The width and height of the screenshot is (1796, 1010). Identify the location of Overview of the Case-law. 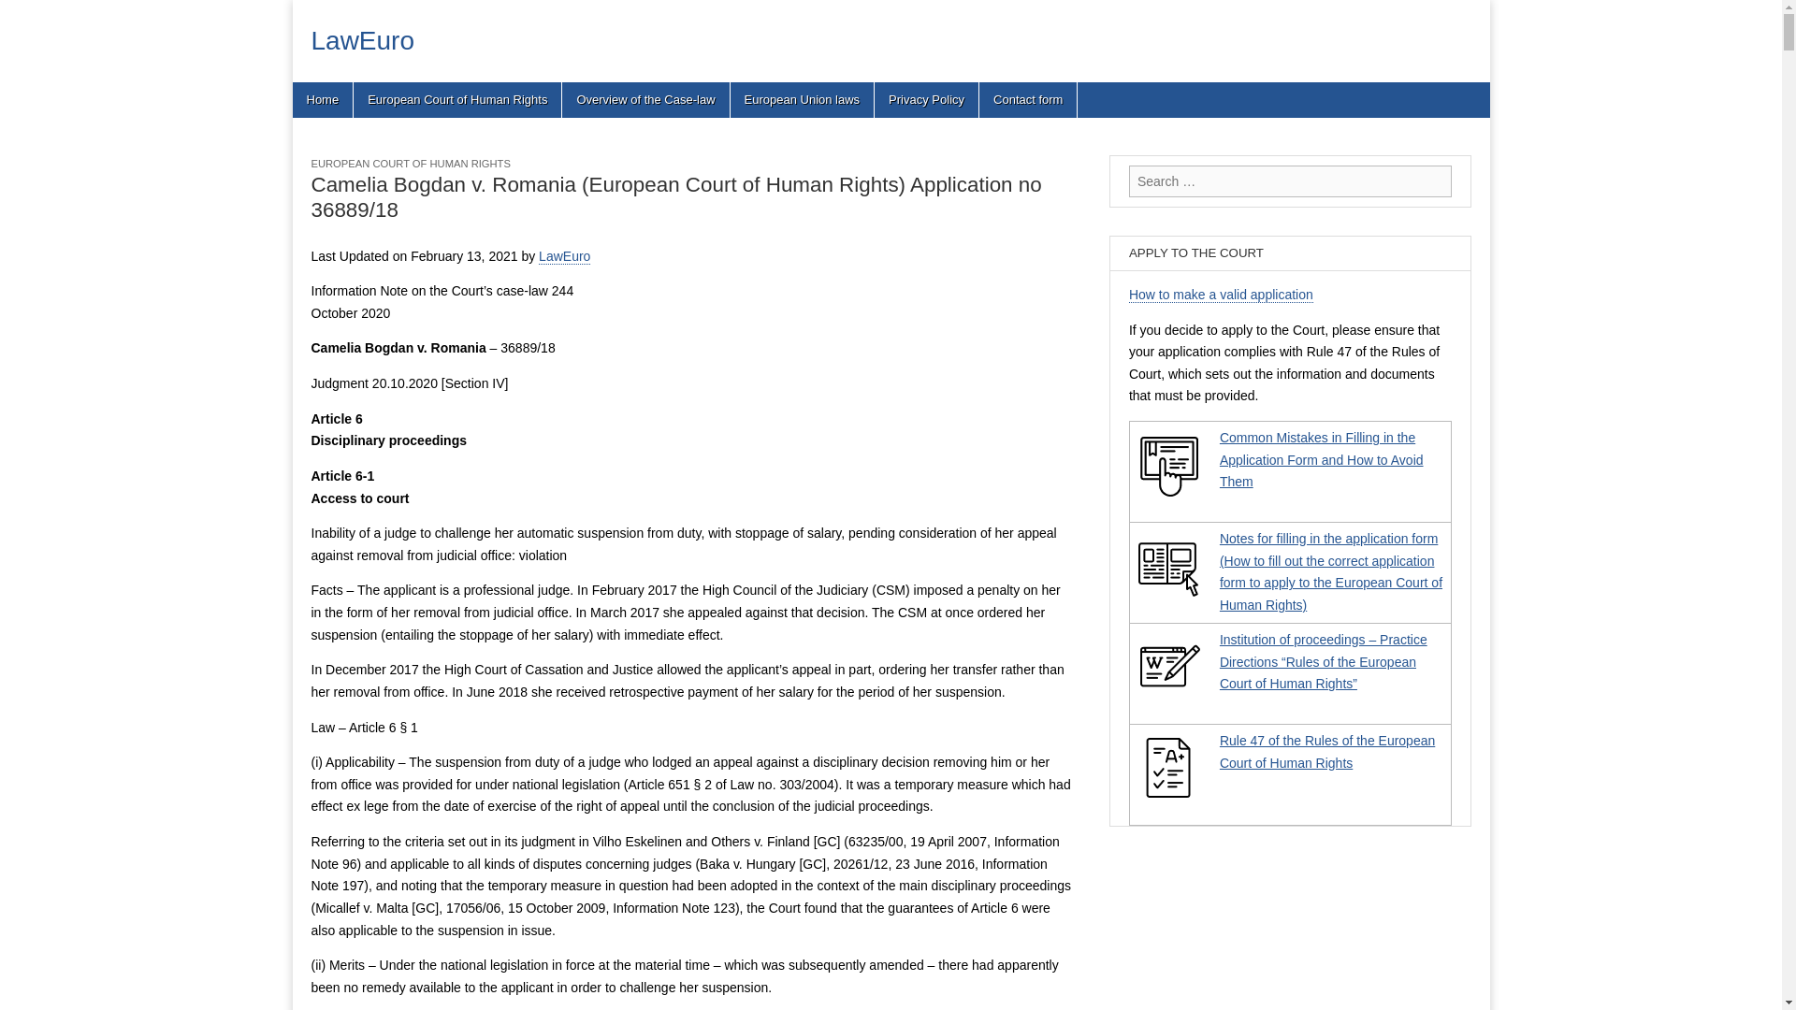
(645, 99).